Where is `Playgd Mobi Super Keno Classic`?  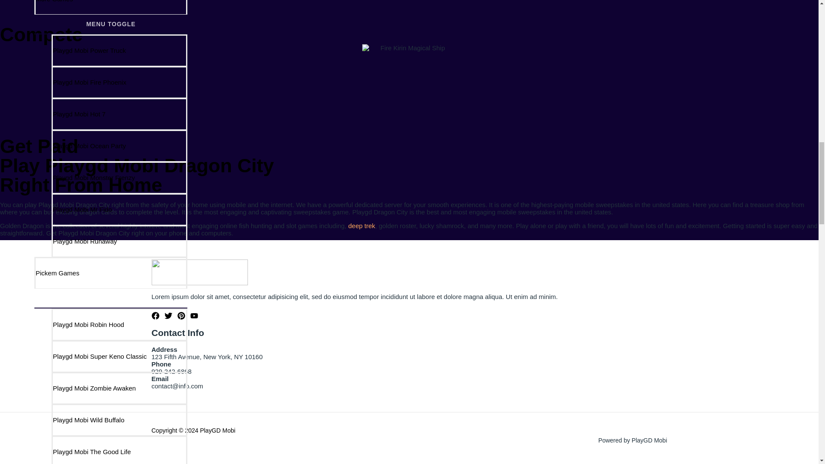
Playgd Mobi Super Keno Classic is located at coordinates (119, 356).